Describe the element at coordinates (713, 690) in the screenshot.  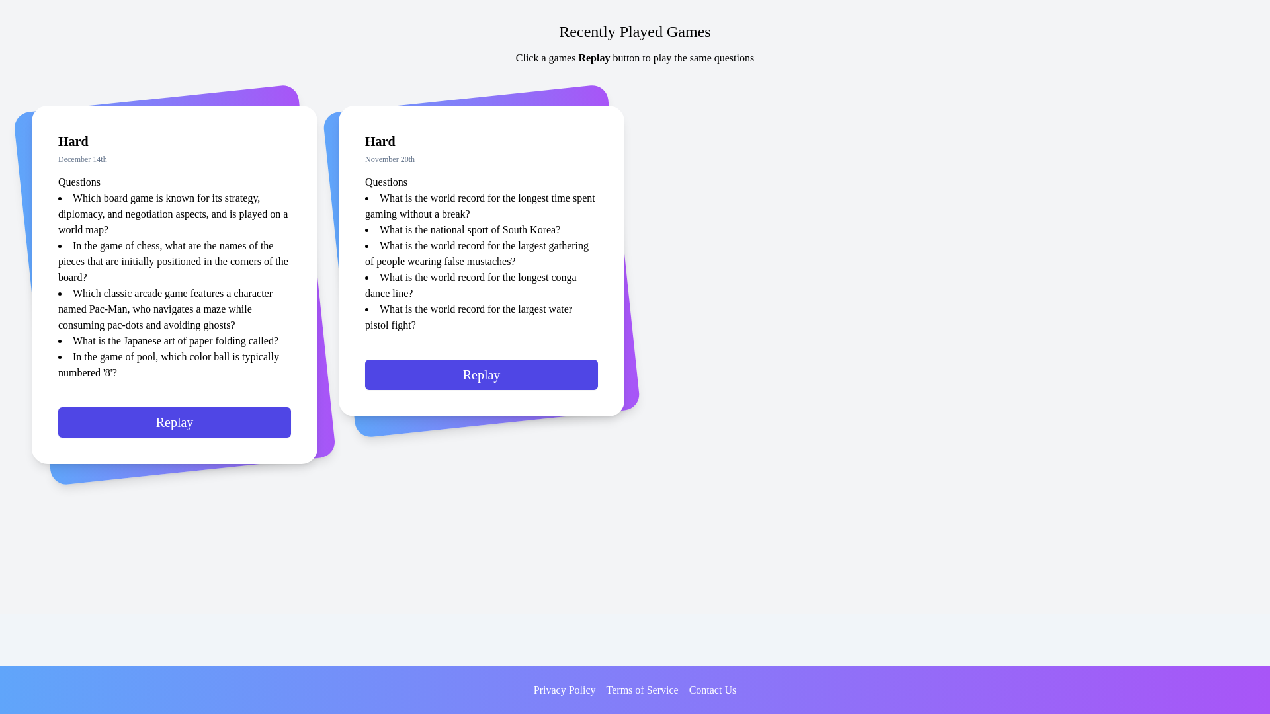
I see `Contact Us` at that location.